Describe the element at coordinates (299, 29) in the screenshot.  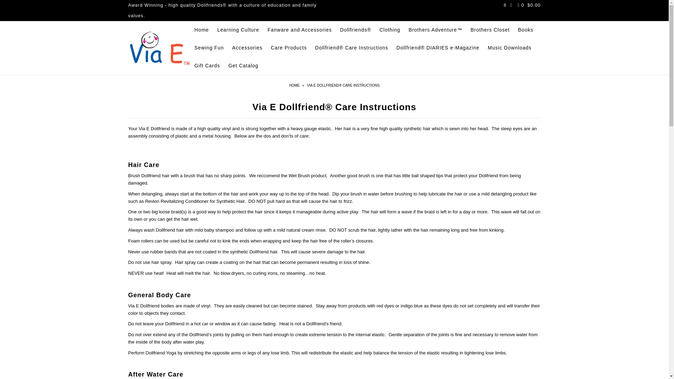
I see `Fanware and Accessories` at that location.